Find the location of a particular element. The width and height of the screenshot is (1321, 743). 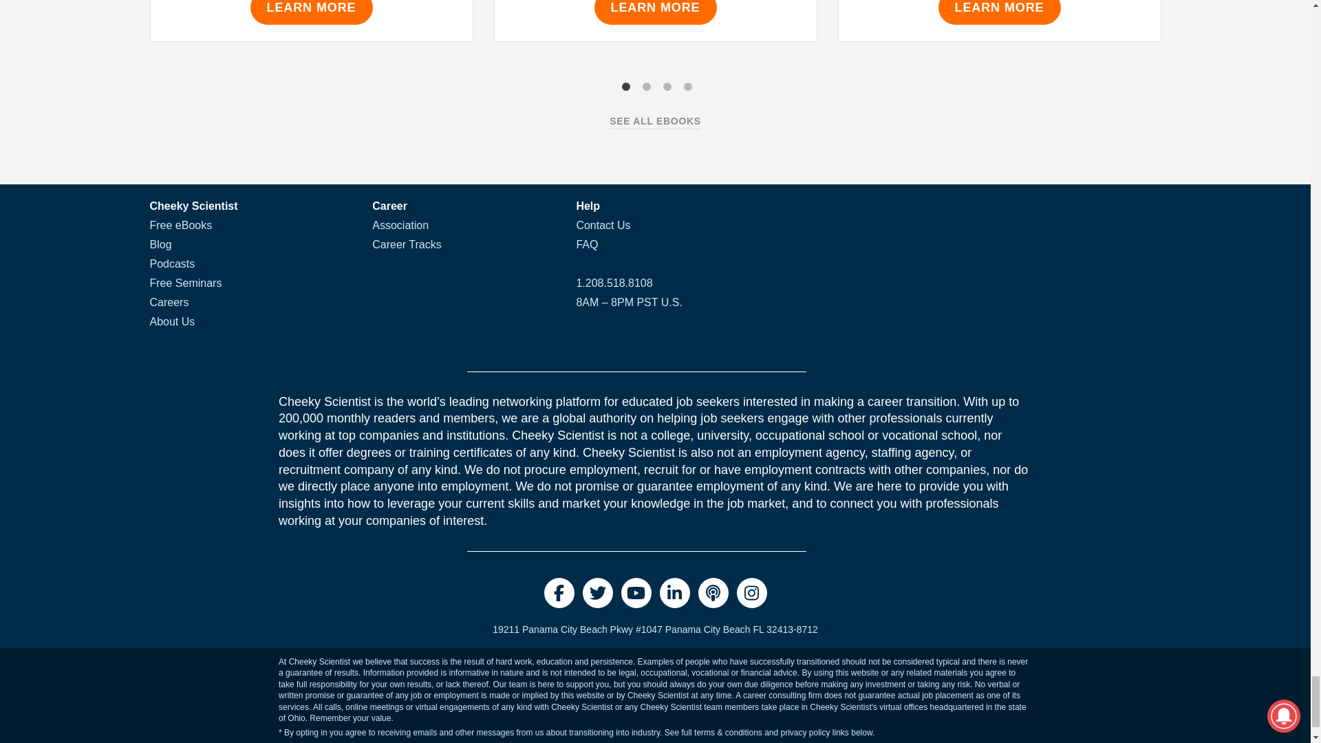

Cheeky Scientist on Facebook is located at coordinates (558, 593).